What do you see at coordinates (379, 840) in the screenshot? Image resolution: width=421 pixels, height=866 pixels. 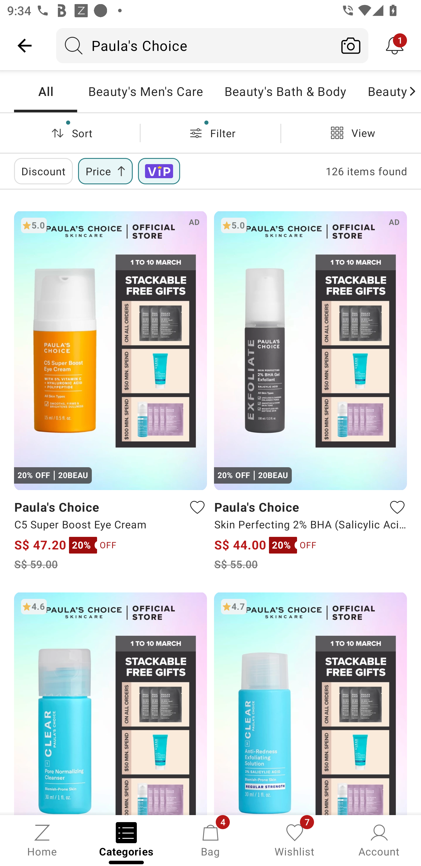 I see `Account` at bounding box center [379, 840].